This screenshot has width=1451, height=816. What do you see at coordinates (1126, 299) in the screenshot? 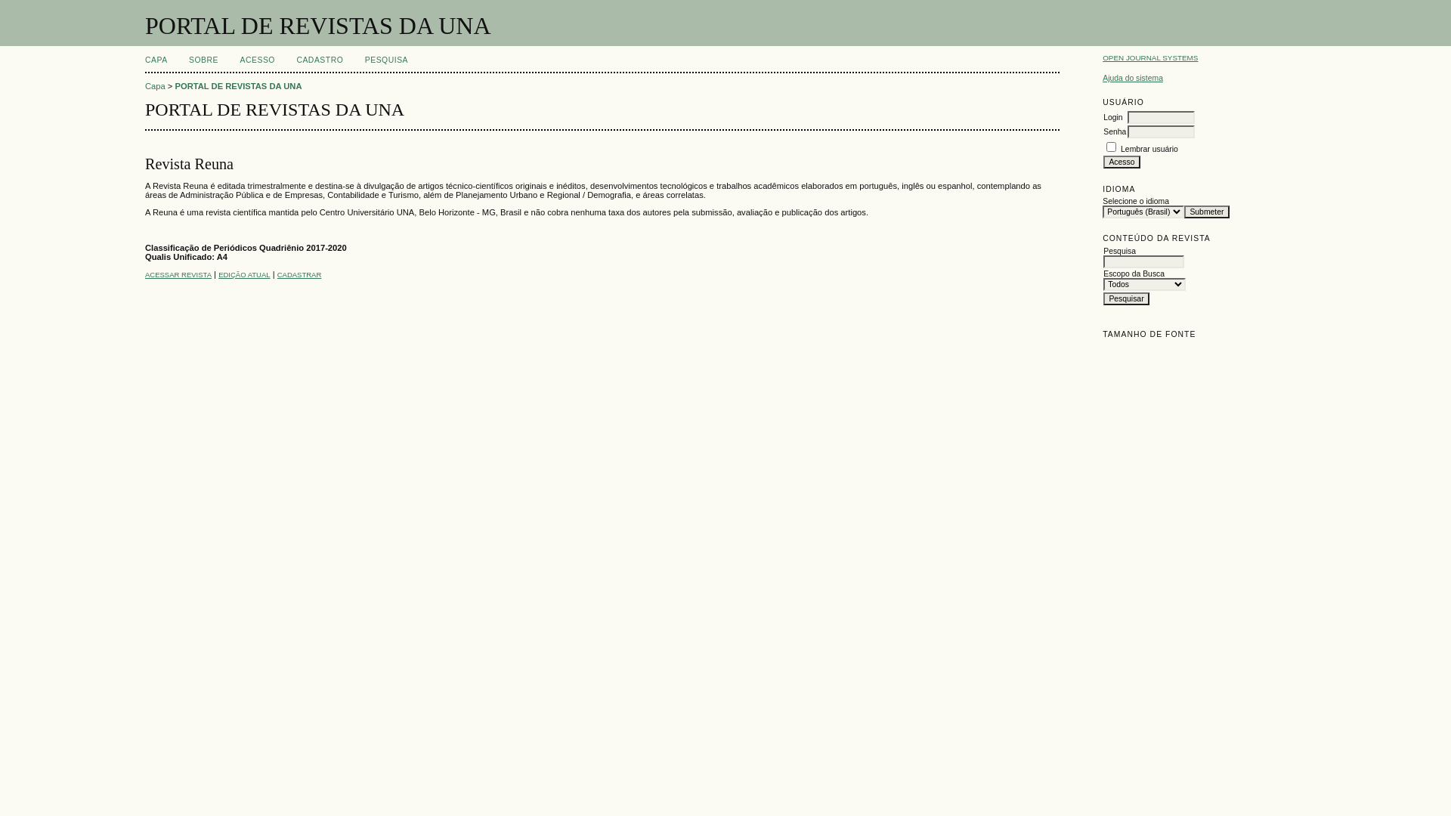
I see `Pesquisar` at bounding box center [1126, 299].